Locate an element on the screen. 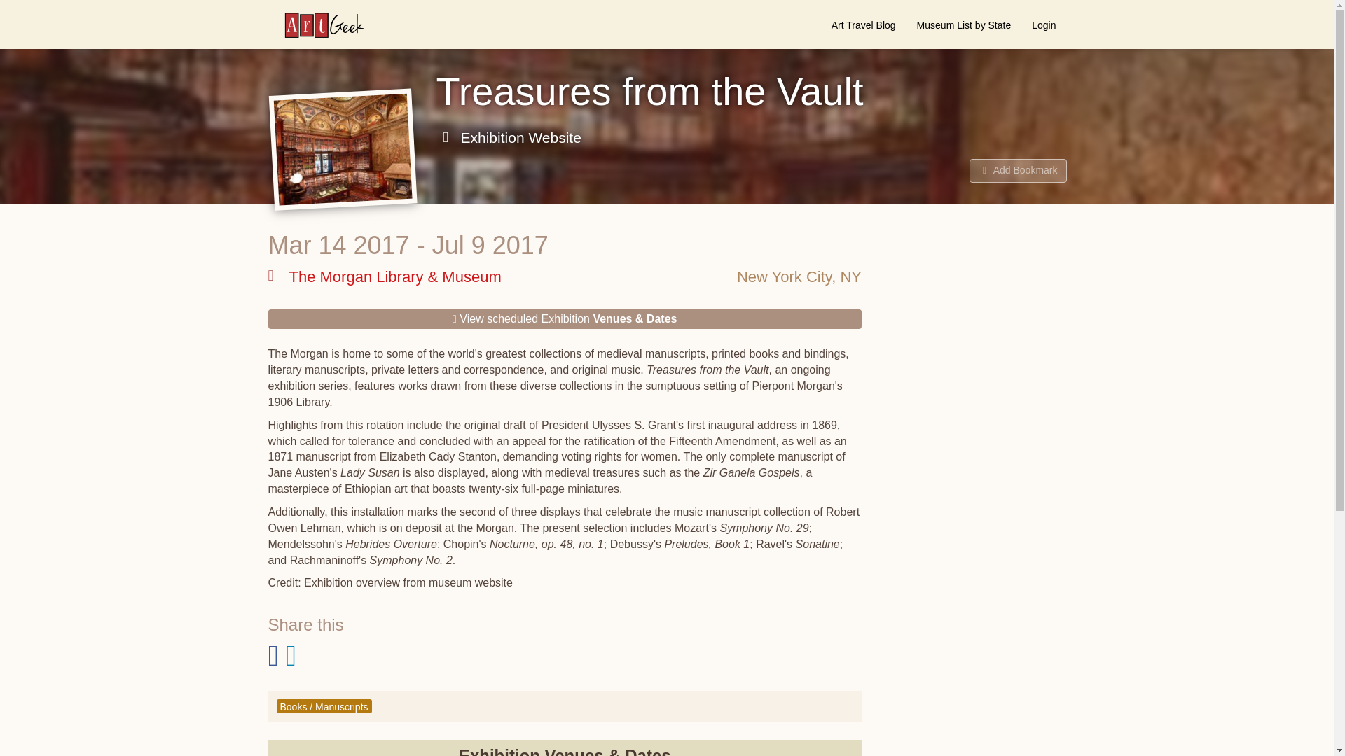 This screenshot has width=1345, height=756. Museum List by State is located at coordinates (964, 24).